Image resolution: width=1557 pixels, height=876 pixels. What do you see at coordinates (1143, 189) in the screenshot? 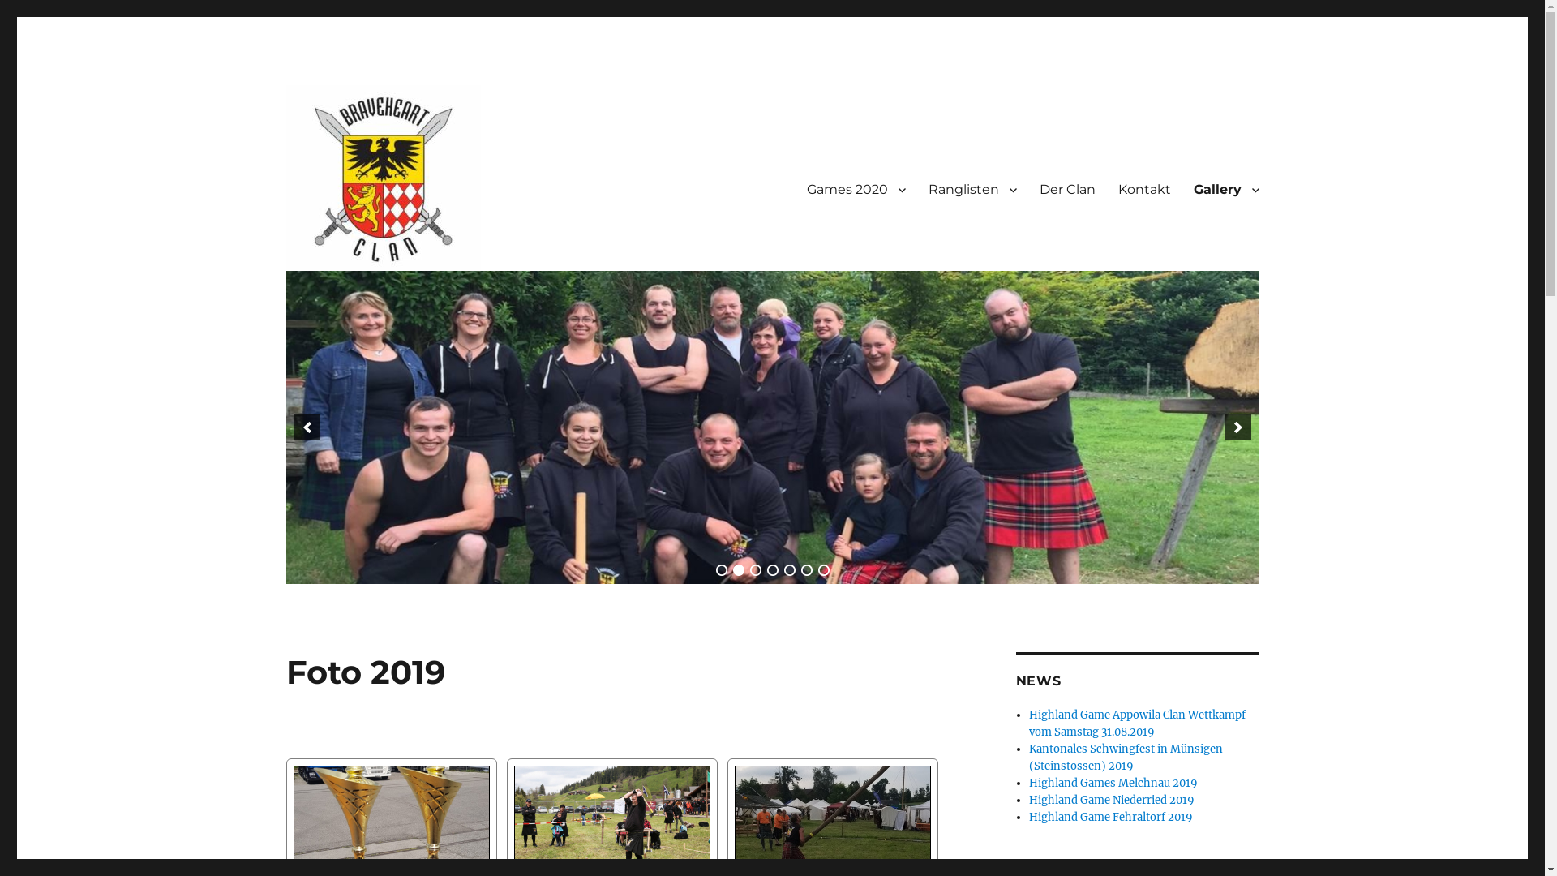
I see `Kontakt` at bounding box center [1143, 189].